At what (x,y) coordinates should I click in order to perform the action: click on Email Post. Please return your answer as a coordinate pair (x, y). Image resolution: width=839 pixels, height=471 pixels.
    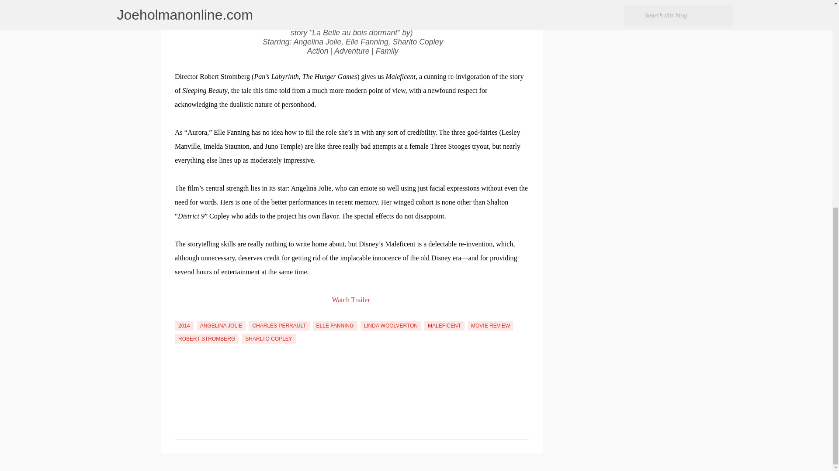
    Looking at the image, I should click on (180, 316).